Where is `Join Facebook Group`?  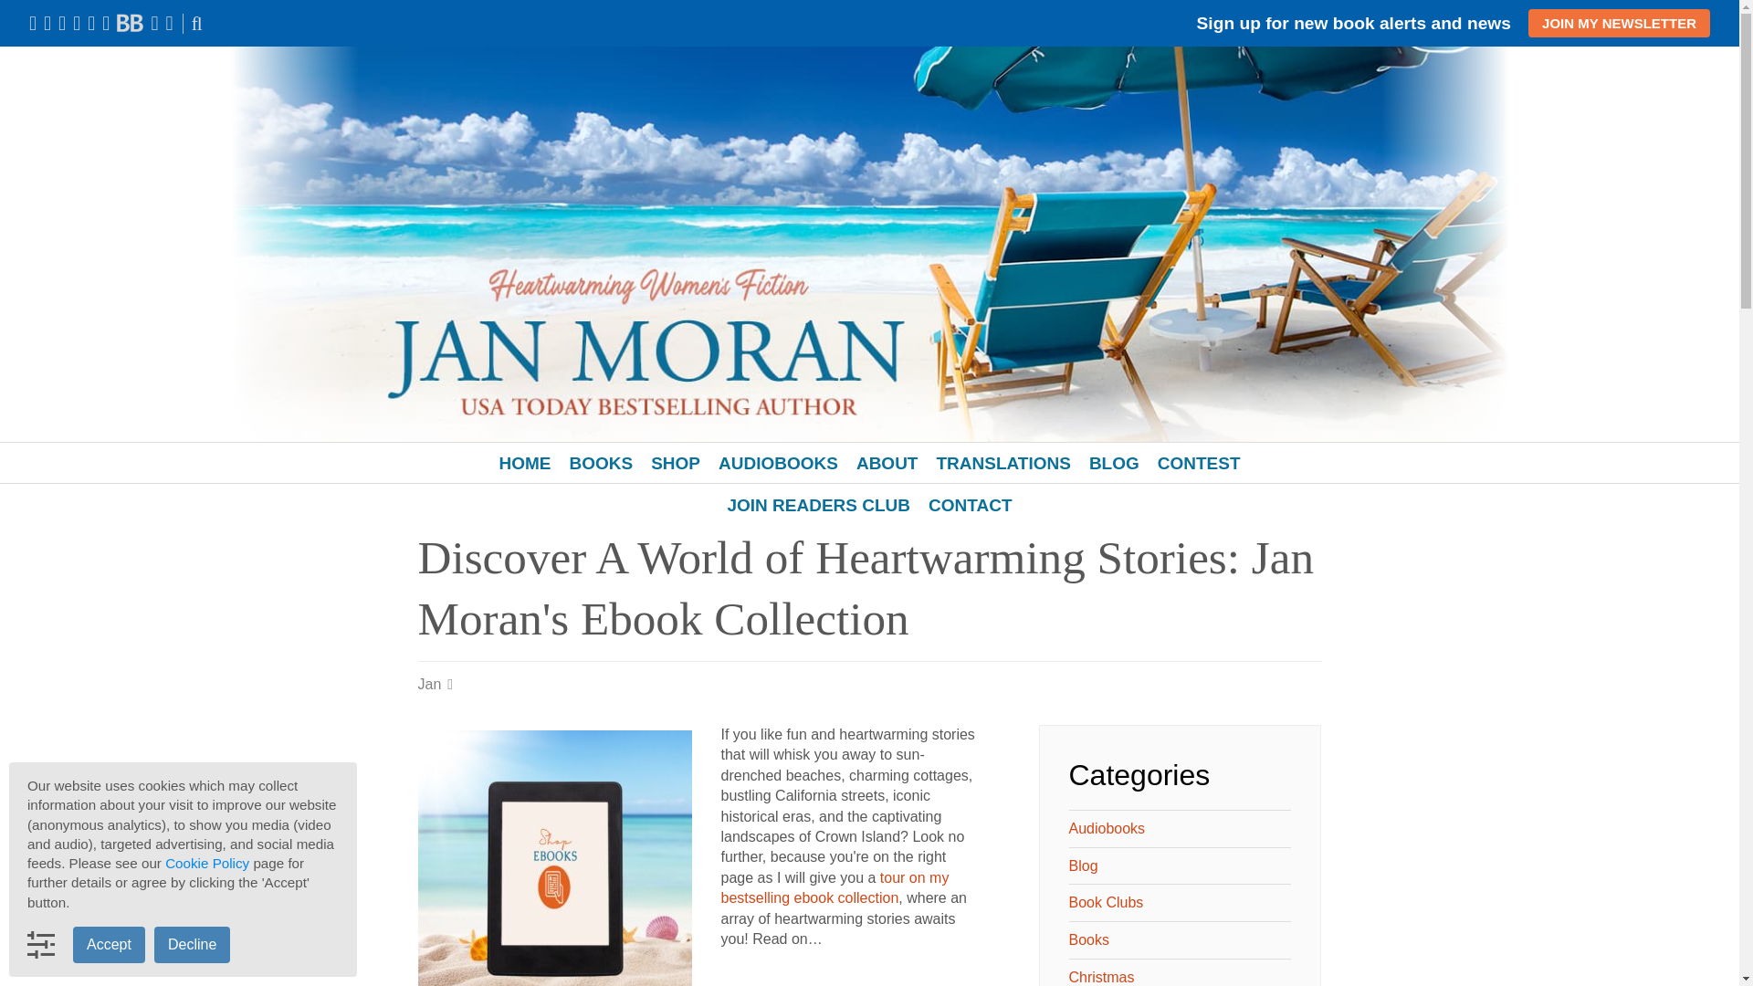 Join Facebook Group is located at coordinates (47, 22).